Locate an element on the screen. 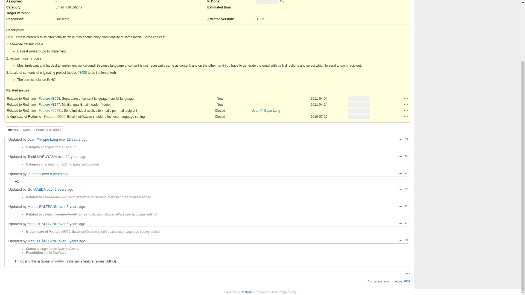 This screenshot has height=295, width=525. Actions is located at coordinates (406, 117).